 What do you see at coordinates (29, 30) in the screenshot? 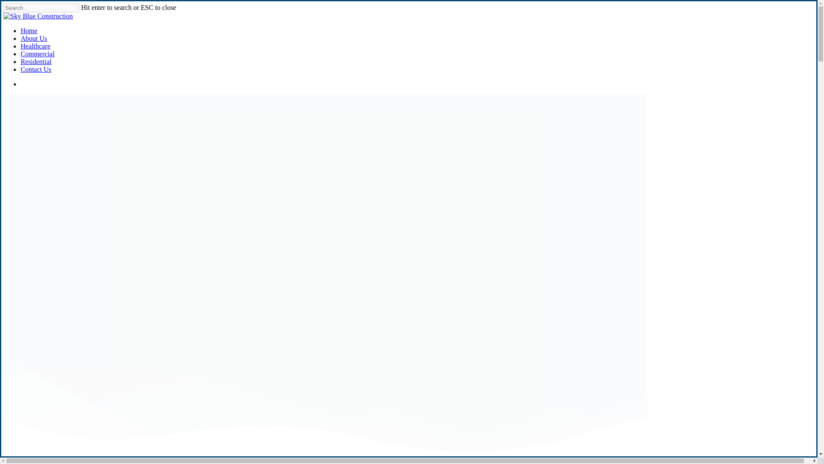
I see `Home` at bounding box center [29, 30].